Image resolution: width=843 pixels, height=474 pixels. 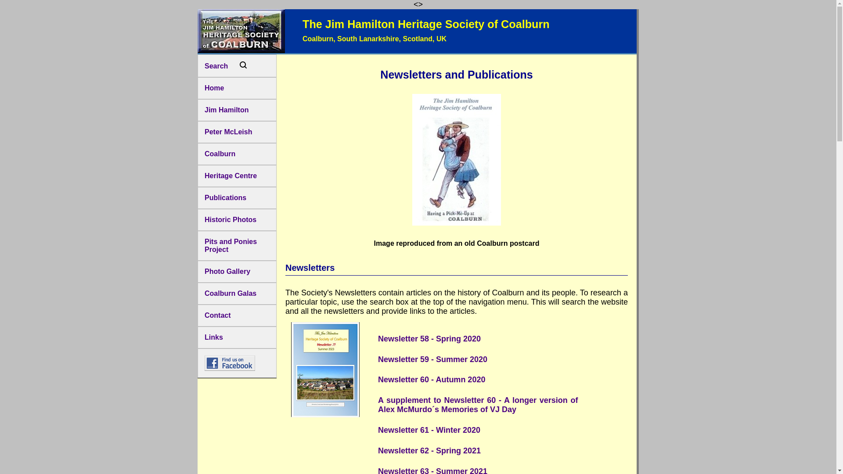 What do you see at coordinates (237, 337) in the screenshot?
I see `Links` at bounding box center [237, 337].